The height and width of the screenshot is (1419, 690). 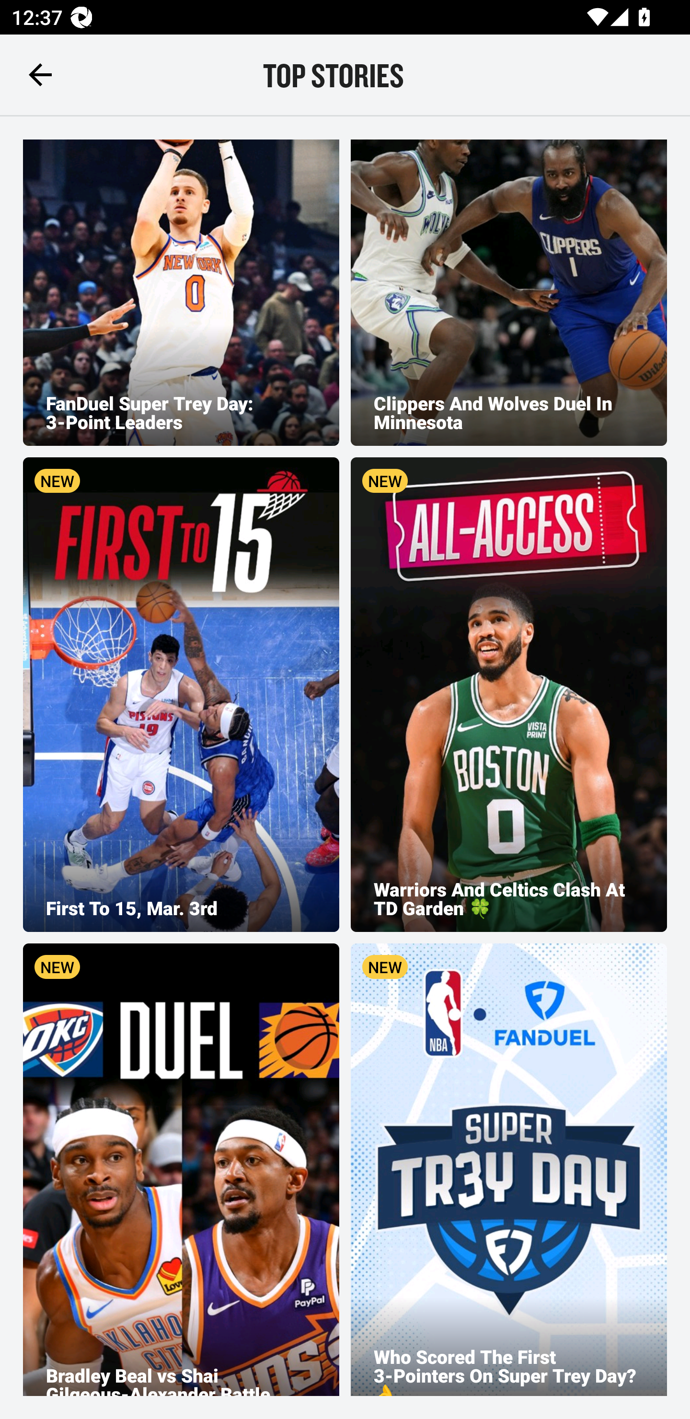 What do you see at coordinates (509, 292) in the screenshot?
I see `Clippers And Wolves Duel In Minnesota` at bounding box center [509, 292].